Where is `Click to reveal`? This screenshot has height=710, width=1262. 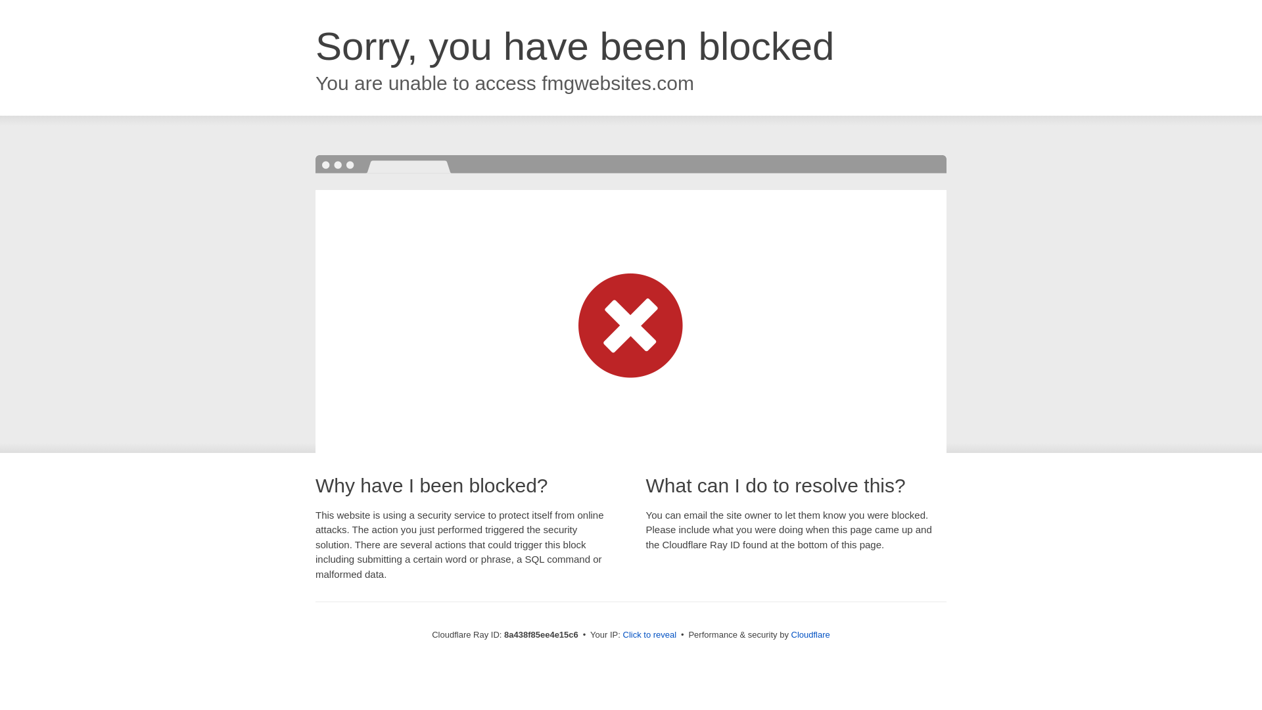 Click to reveal is located at coordinates (649, 635).